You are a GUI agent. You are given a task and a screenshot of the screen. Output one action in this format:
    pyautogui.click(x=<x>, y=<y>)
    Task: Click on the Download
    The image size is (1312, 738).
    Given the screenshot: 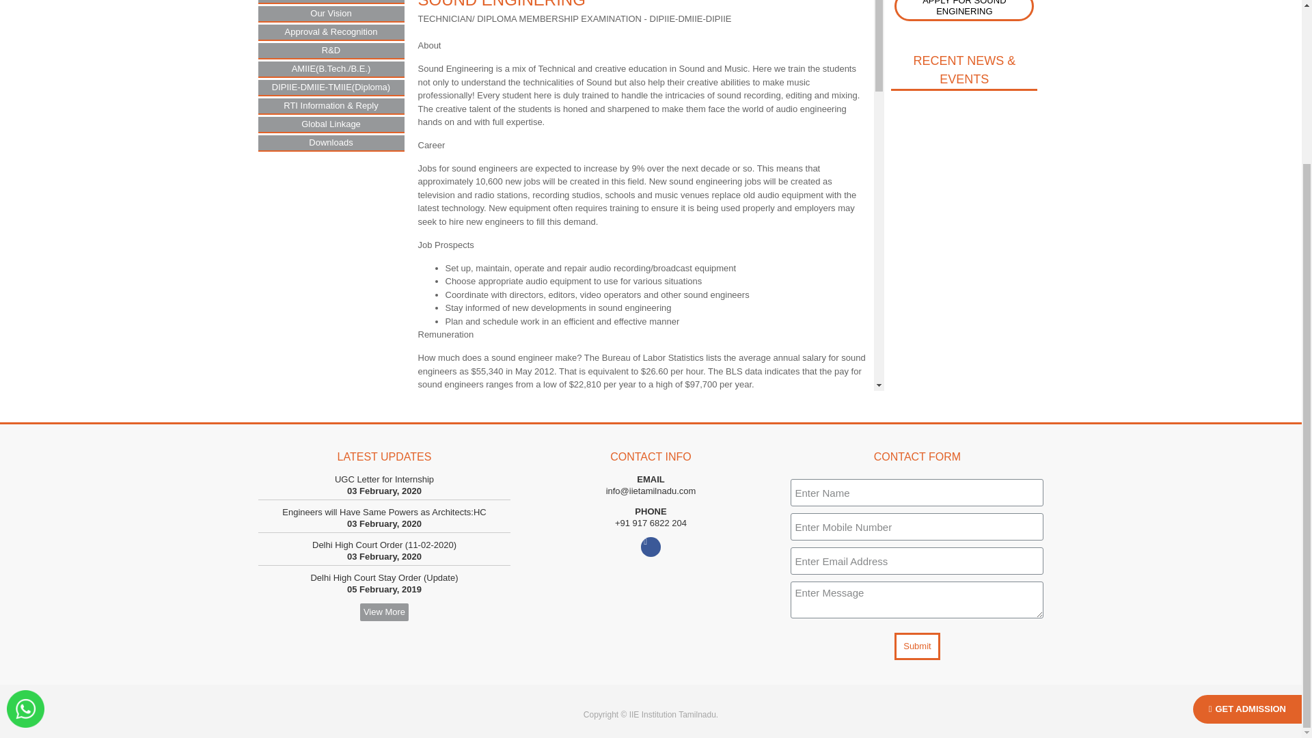 What is the action you would take?
    pyautogui.click(x=797, y=724)
    